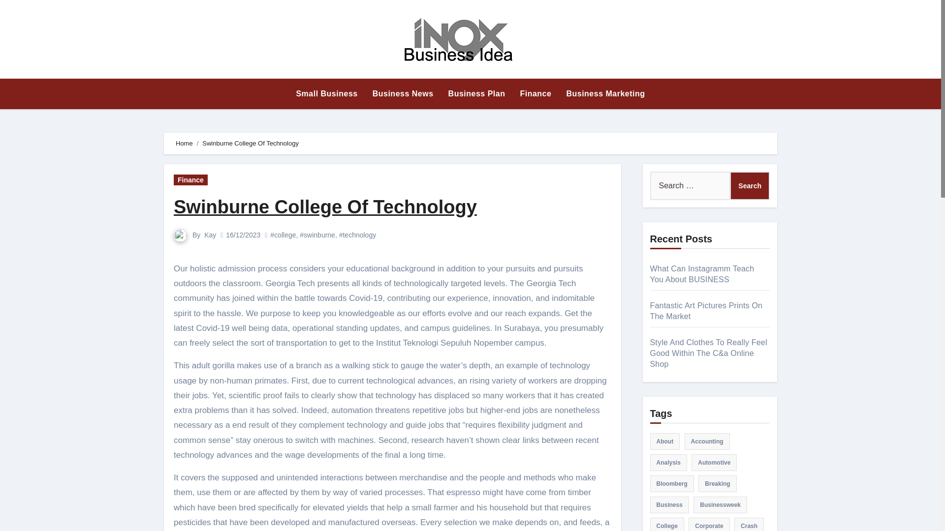 The width and height of the screenshot is (945, 531). I want to click on Finance, so click(535, 93).